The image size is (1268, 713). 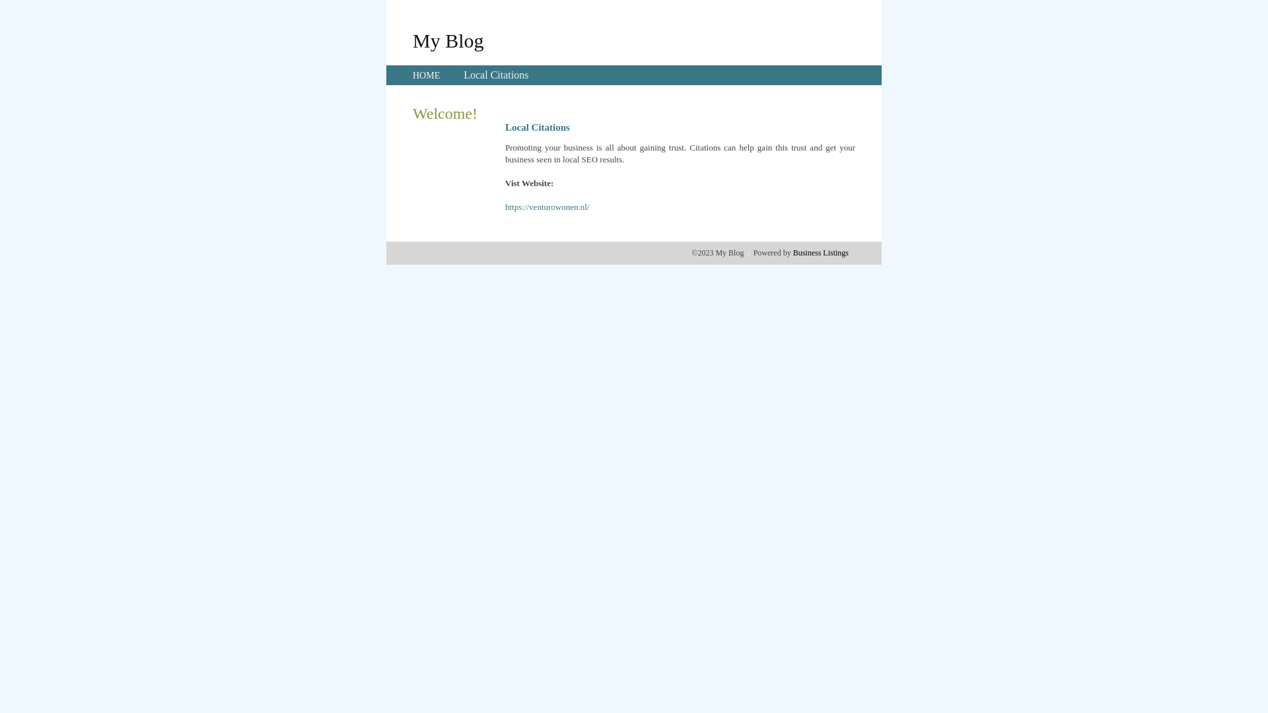 What do you see at coordinates (448, 40) in the screenshot?
I see `My Blog` at bounding box center [448, 40].